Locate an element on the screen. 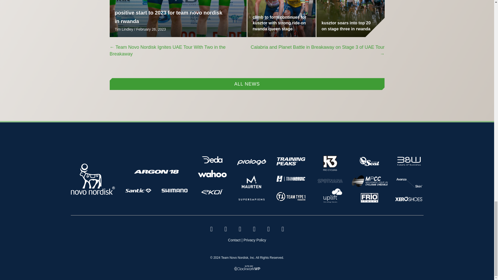 The width and height of the screenshot is (498, 280). Tim Lindley is located at coordinates (123, 29).